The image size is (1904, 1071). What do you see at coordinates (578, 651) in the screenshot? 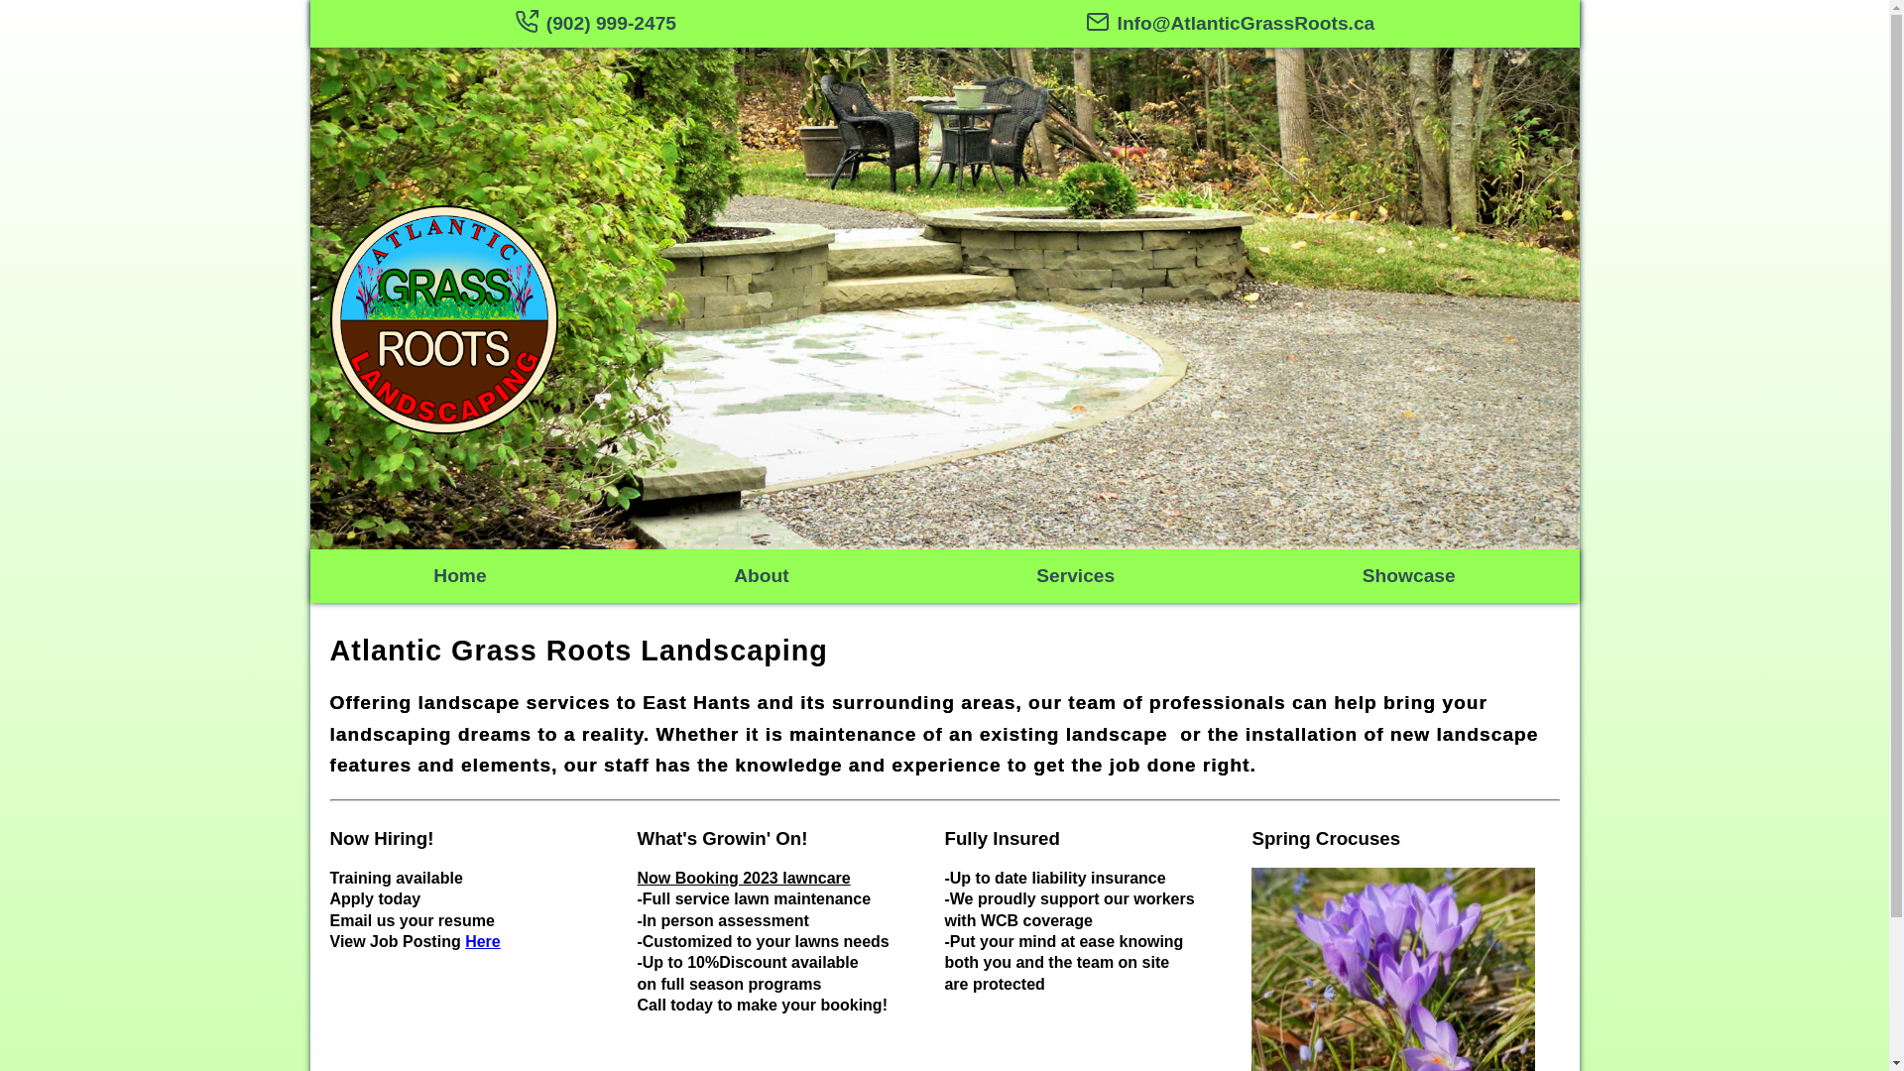
I see `Atlantic Grass Roots Landscaping` at bounding box center [578, 651].